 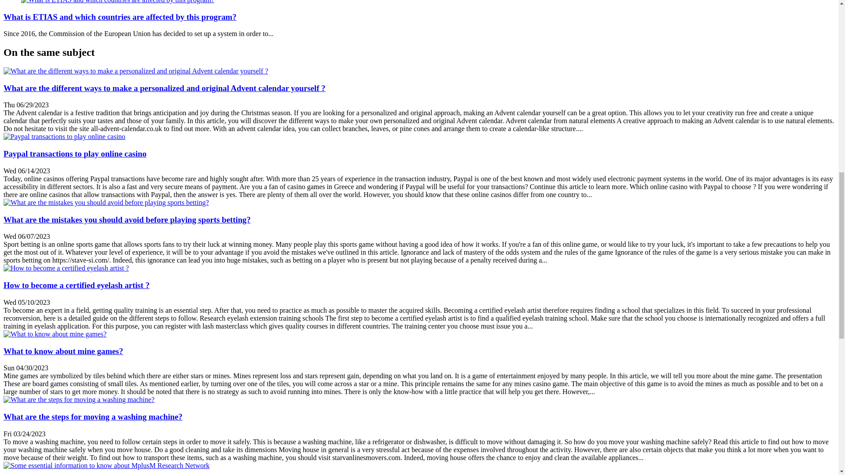 What do you see at coordinates (76, 285) in the screenshot?
I see `How to become a certified eyelash artist ?` at bounding box center [76, 285].